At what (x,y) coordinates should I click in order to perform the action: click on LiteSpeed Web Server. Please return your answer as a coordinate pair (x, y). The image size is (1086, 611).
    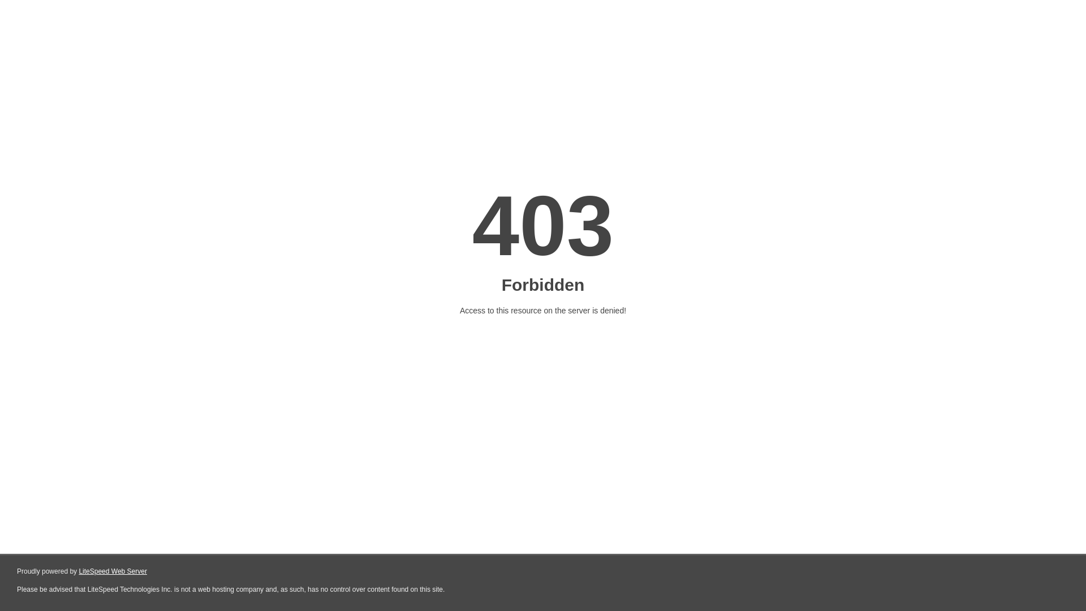
    Looking at the image, I should click on (113, 571).